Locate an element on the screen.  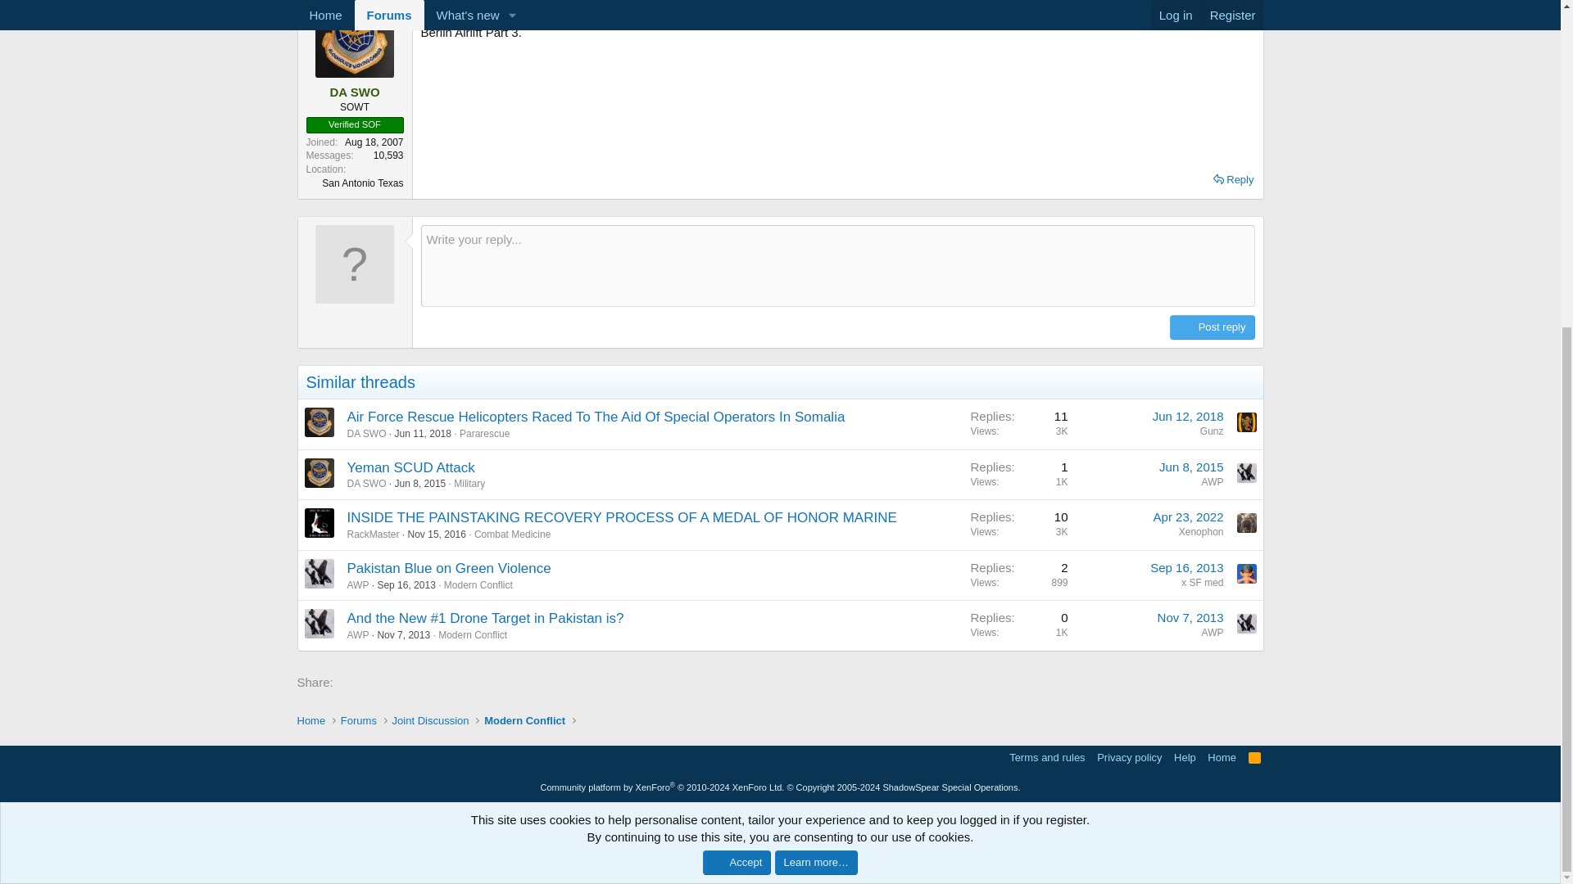
Feb 16, 2012 is located at coordinates (451, 6).